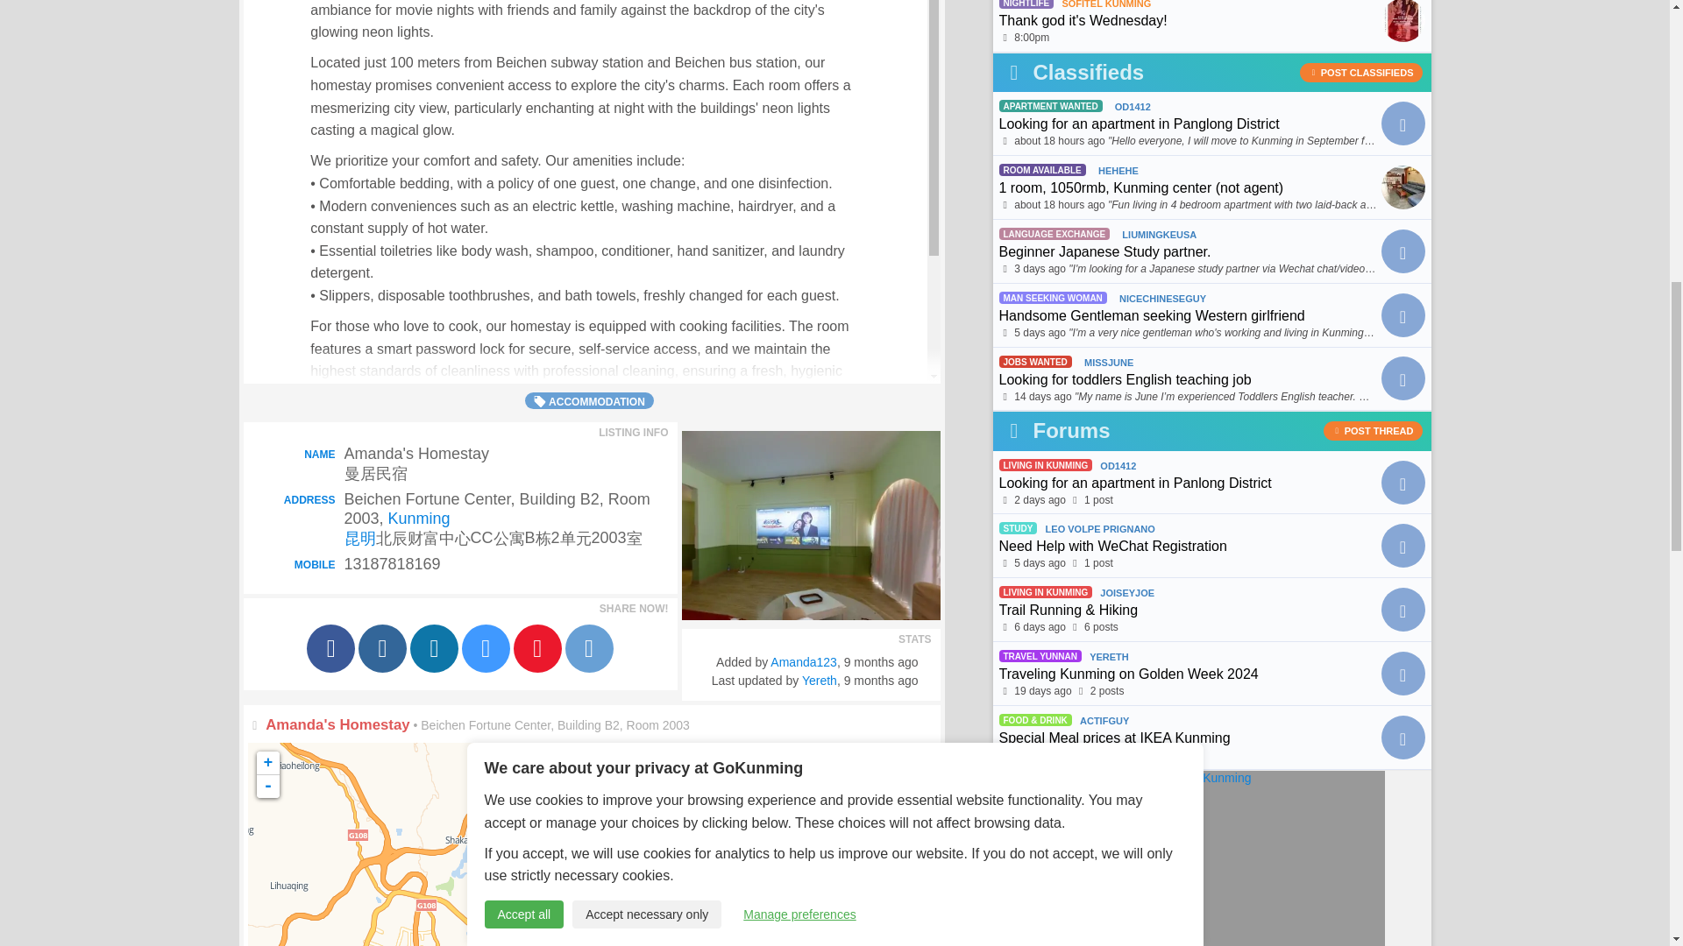  I want to click on August 2, 2024, so click(1040, 332).